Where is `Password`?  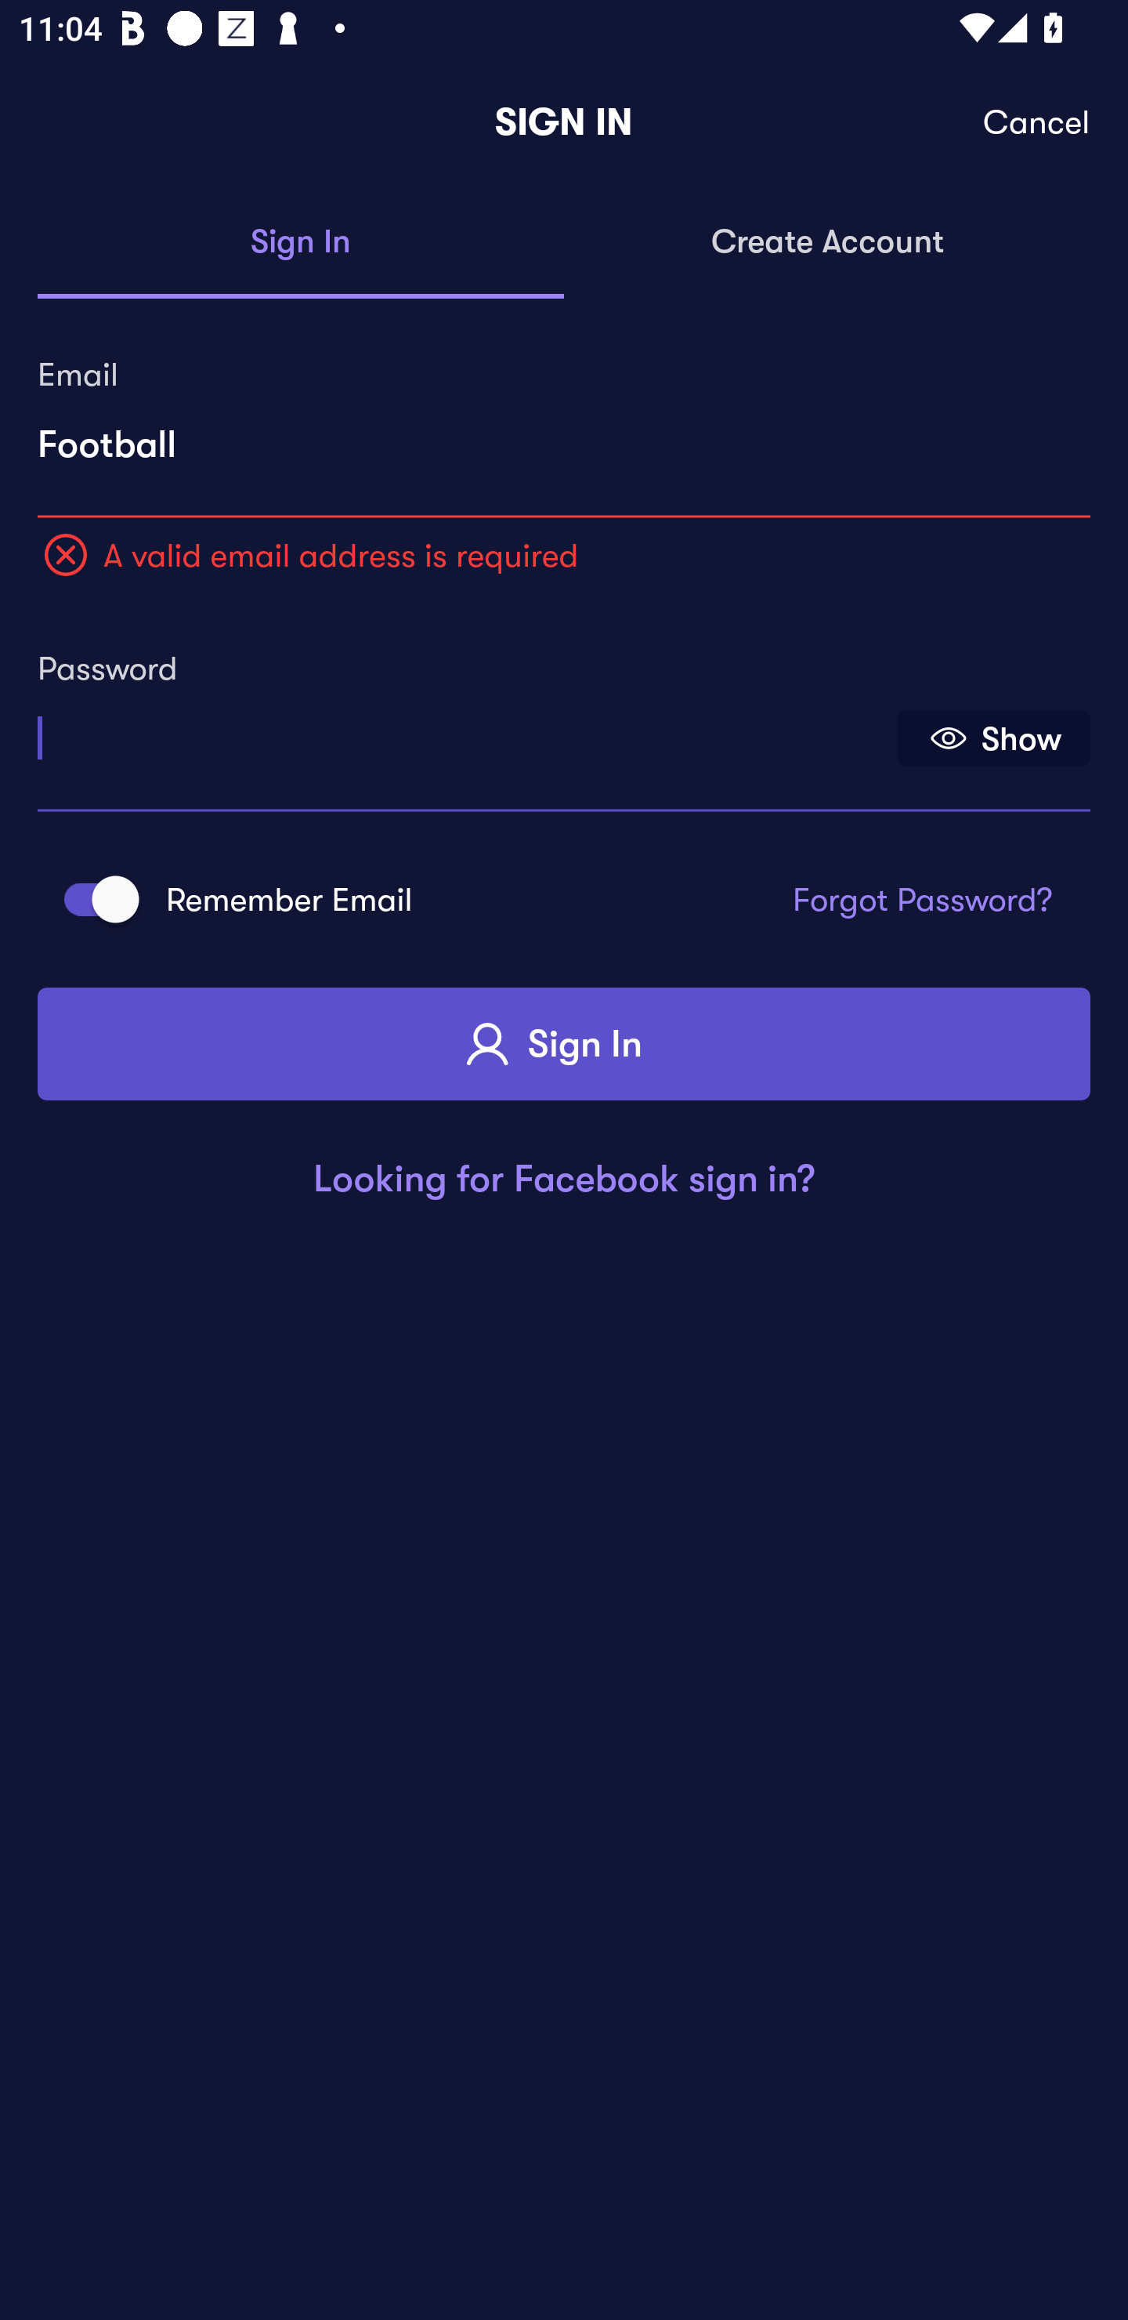
Password is located at coordinates (465, 729).